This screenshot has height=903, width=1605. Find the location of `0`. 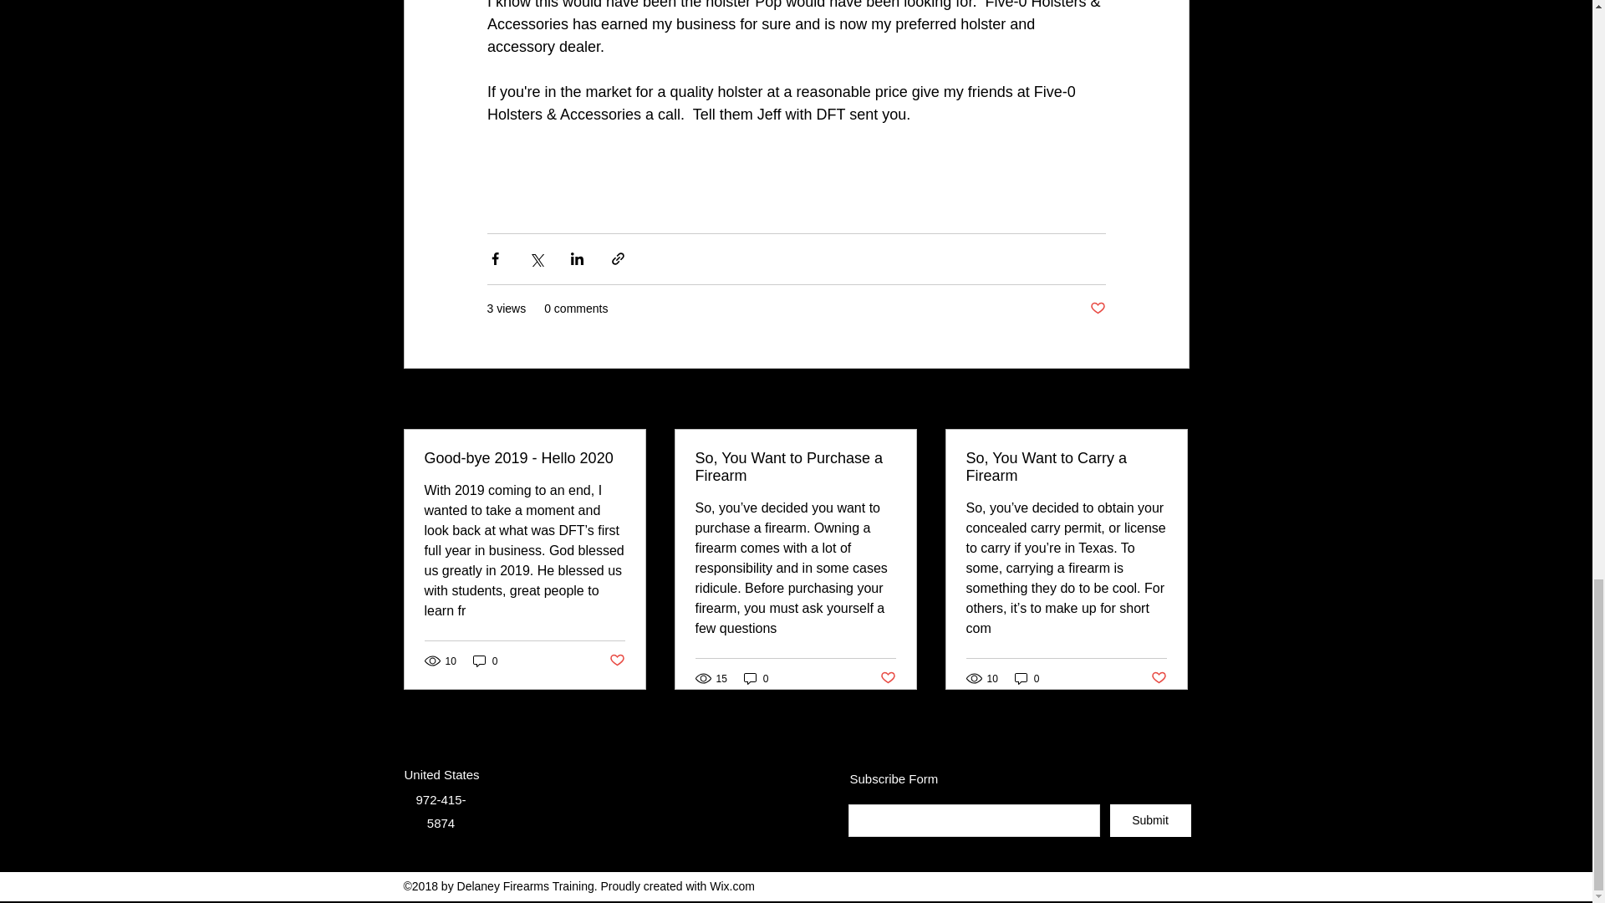

0 is located at coordinates (1027, 678).